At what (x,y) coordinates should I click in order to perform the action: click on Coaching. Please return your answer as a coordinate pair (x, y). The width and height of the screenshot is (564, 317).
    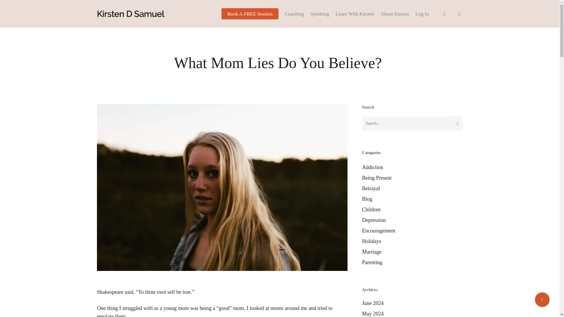
    Looking at the image, I should click on (294, 14).